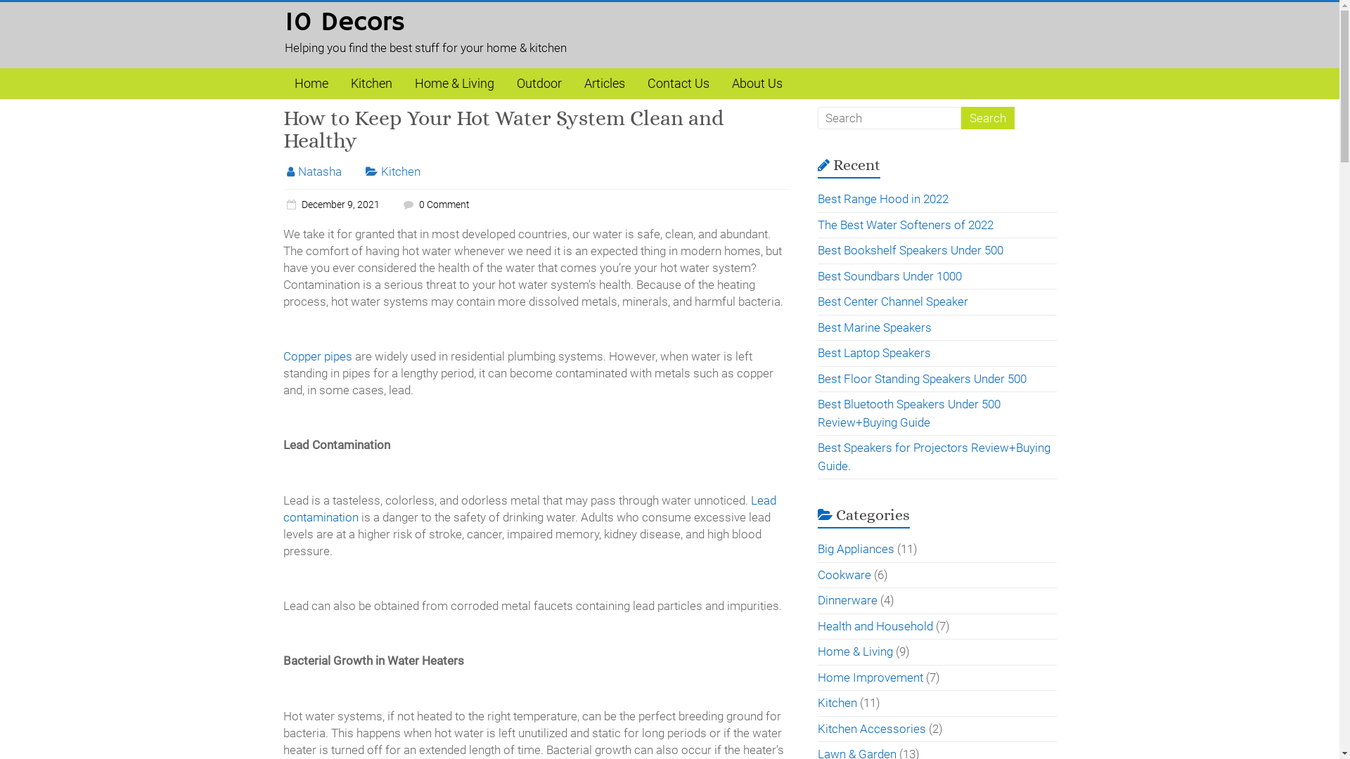 Image resolution: width=1350 pixels, height=759 pixels. I want to click on Search, so click(987, 118).